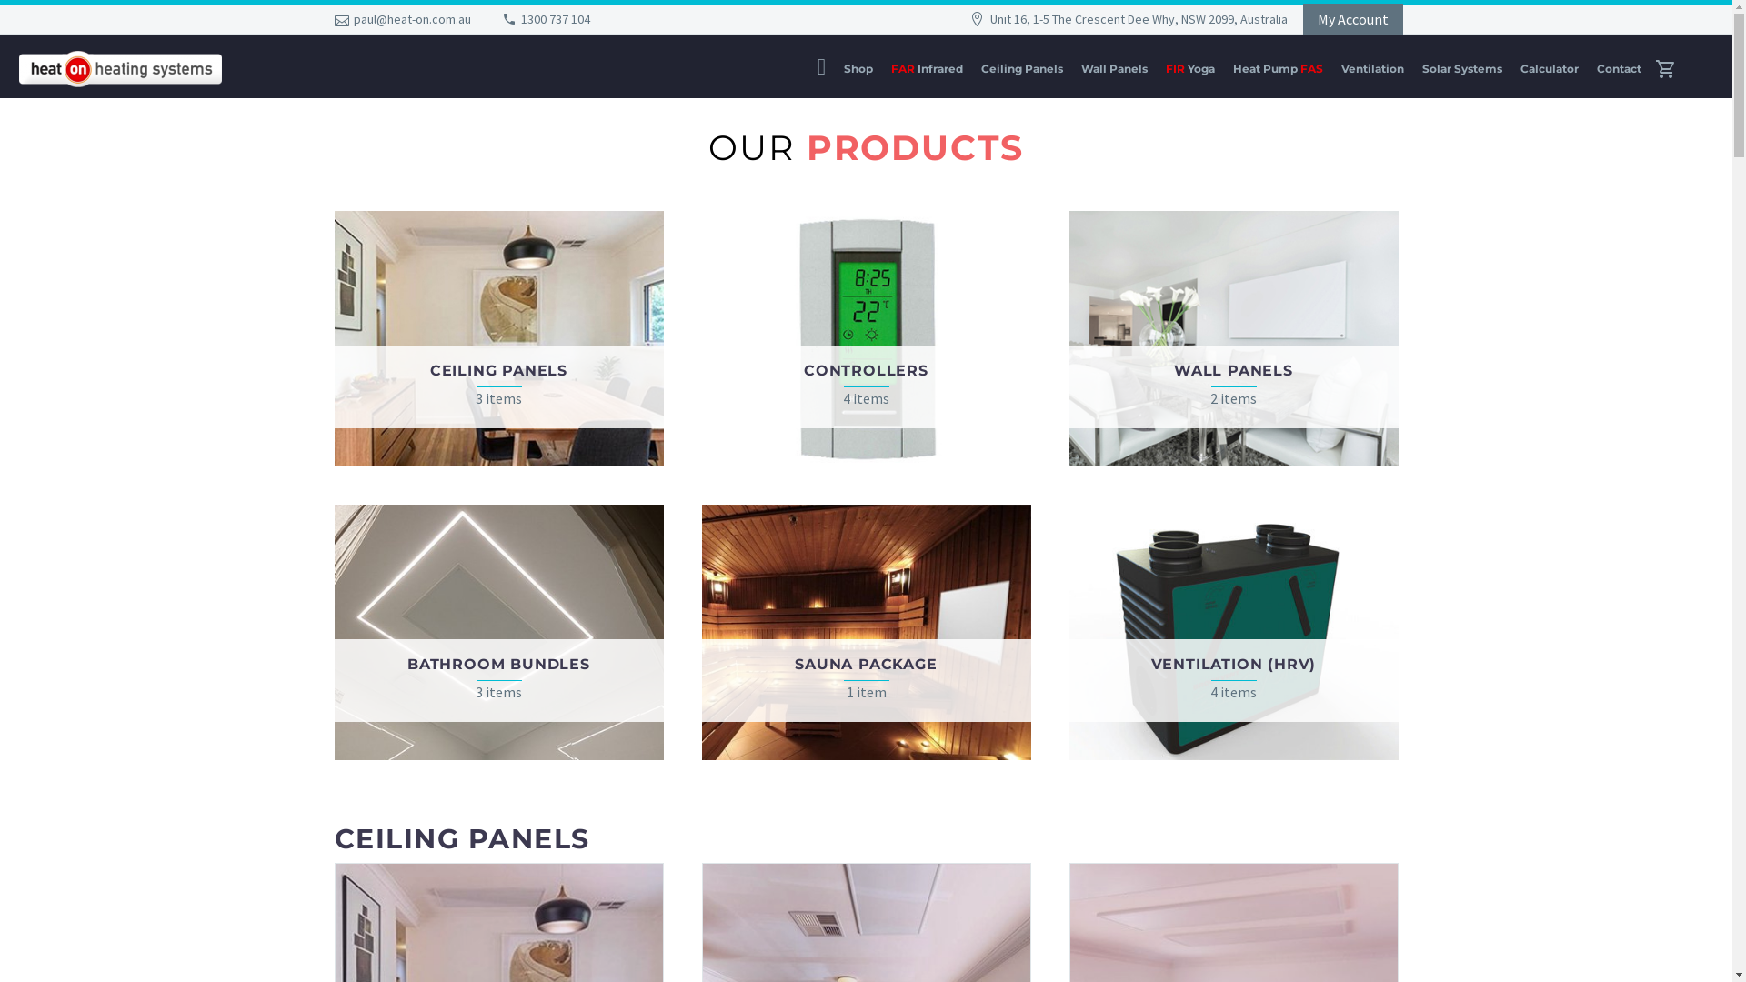 Image resolution: width=1746 pixels, height=982 pixels. Describe the element at coordinates (413, 19) in the screenshot. I see `paul@heat-on.com.au` at that location.